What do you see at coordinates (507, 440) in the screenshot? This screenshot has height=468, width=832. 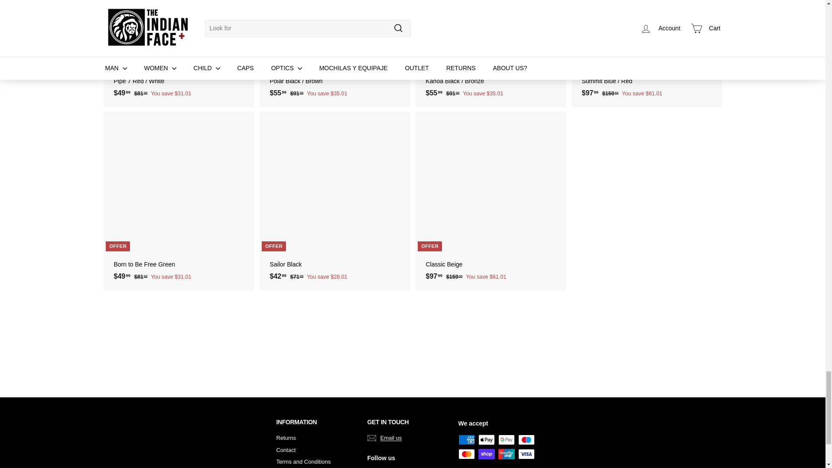 I see `Google Pay` at bounding box center [507, 440].